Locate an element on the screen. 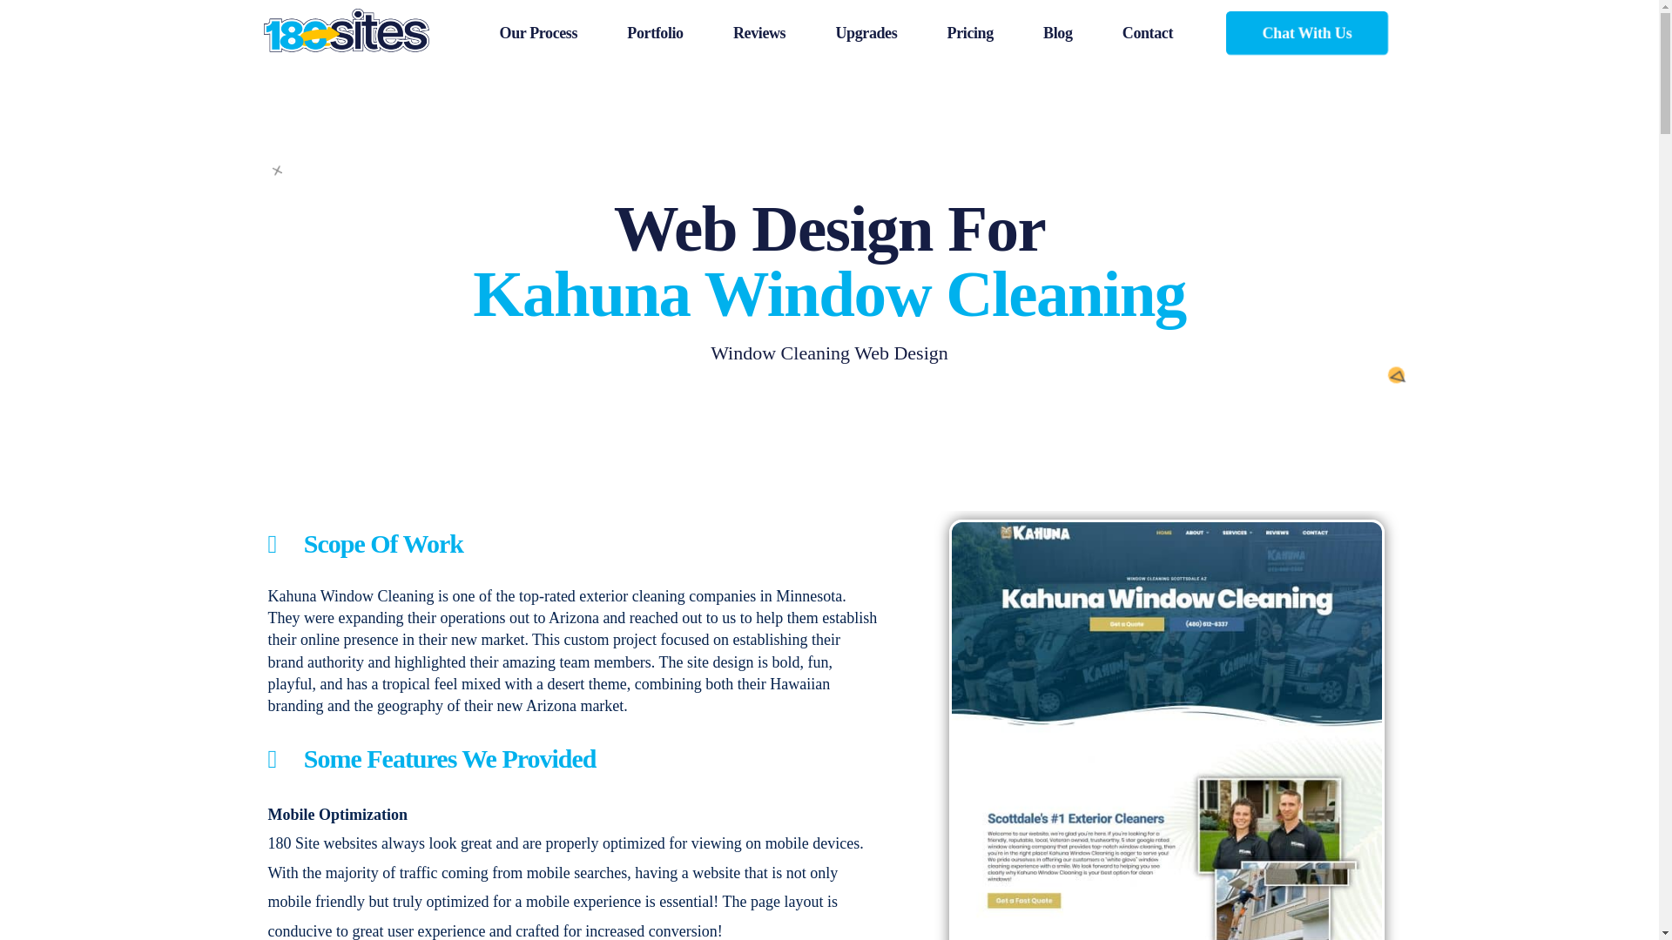 This screenshot has height=940, width=1672. Our Process is located at coordinates (538, 33).